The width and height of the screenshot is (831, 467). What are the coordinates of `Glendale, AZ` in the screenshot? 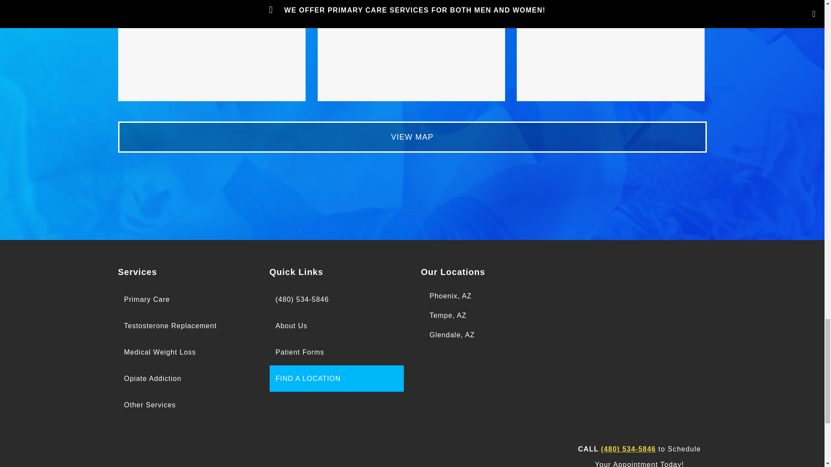 It's located at (411, 51).